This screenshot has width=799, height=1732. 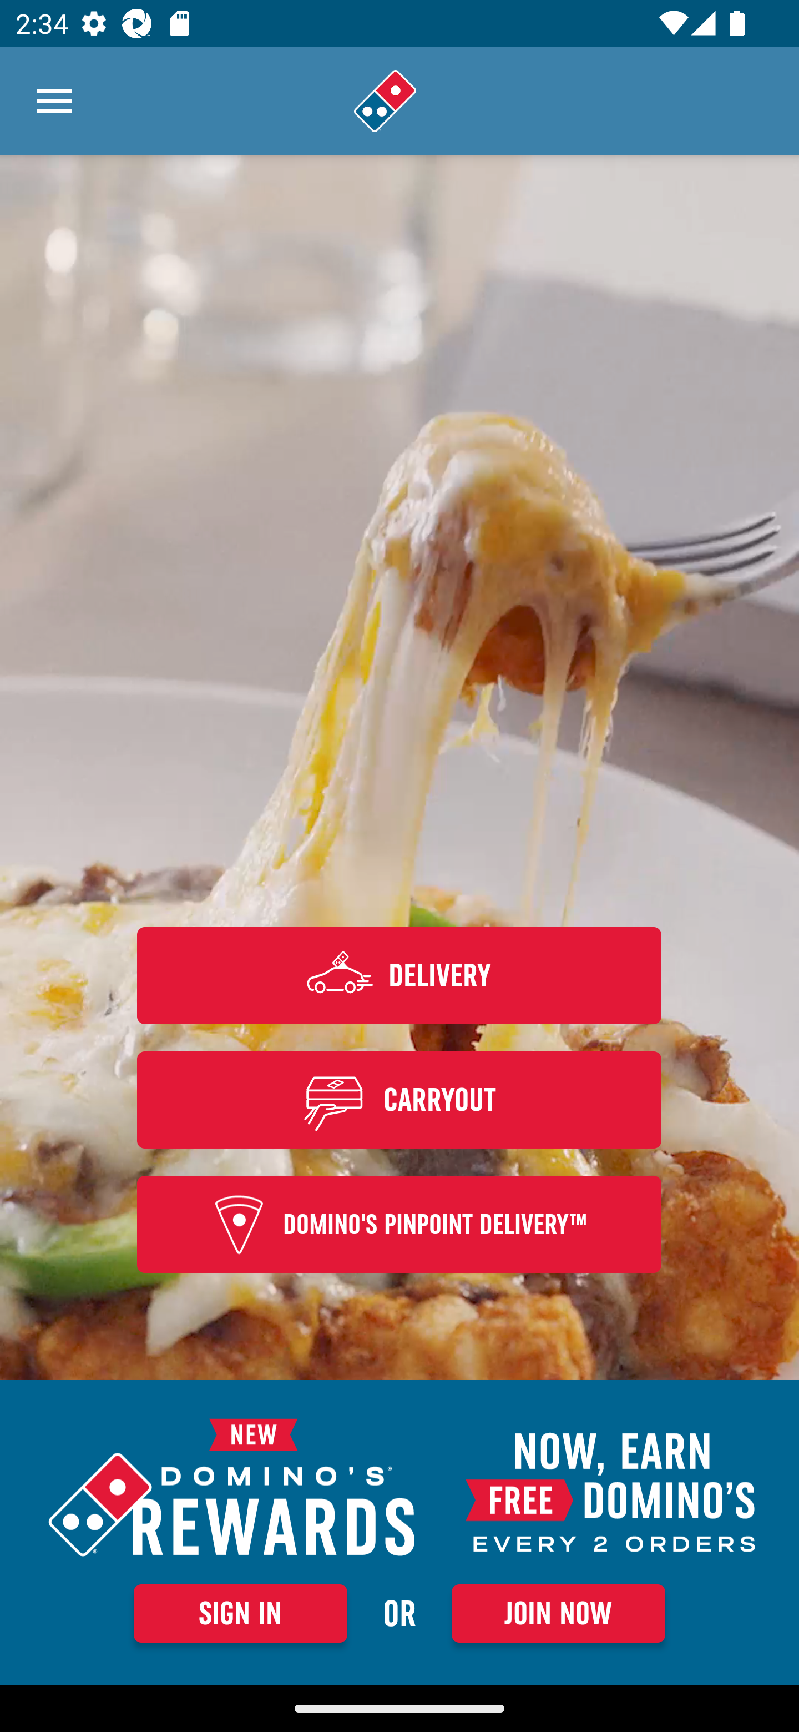 I want to click on Expand Menu, so click(x=54, y=101).